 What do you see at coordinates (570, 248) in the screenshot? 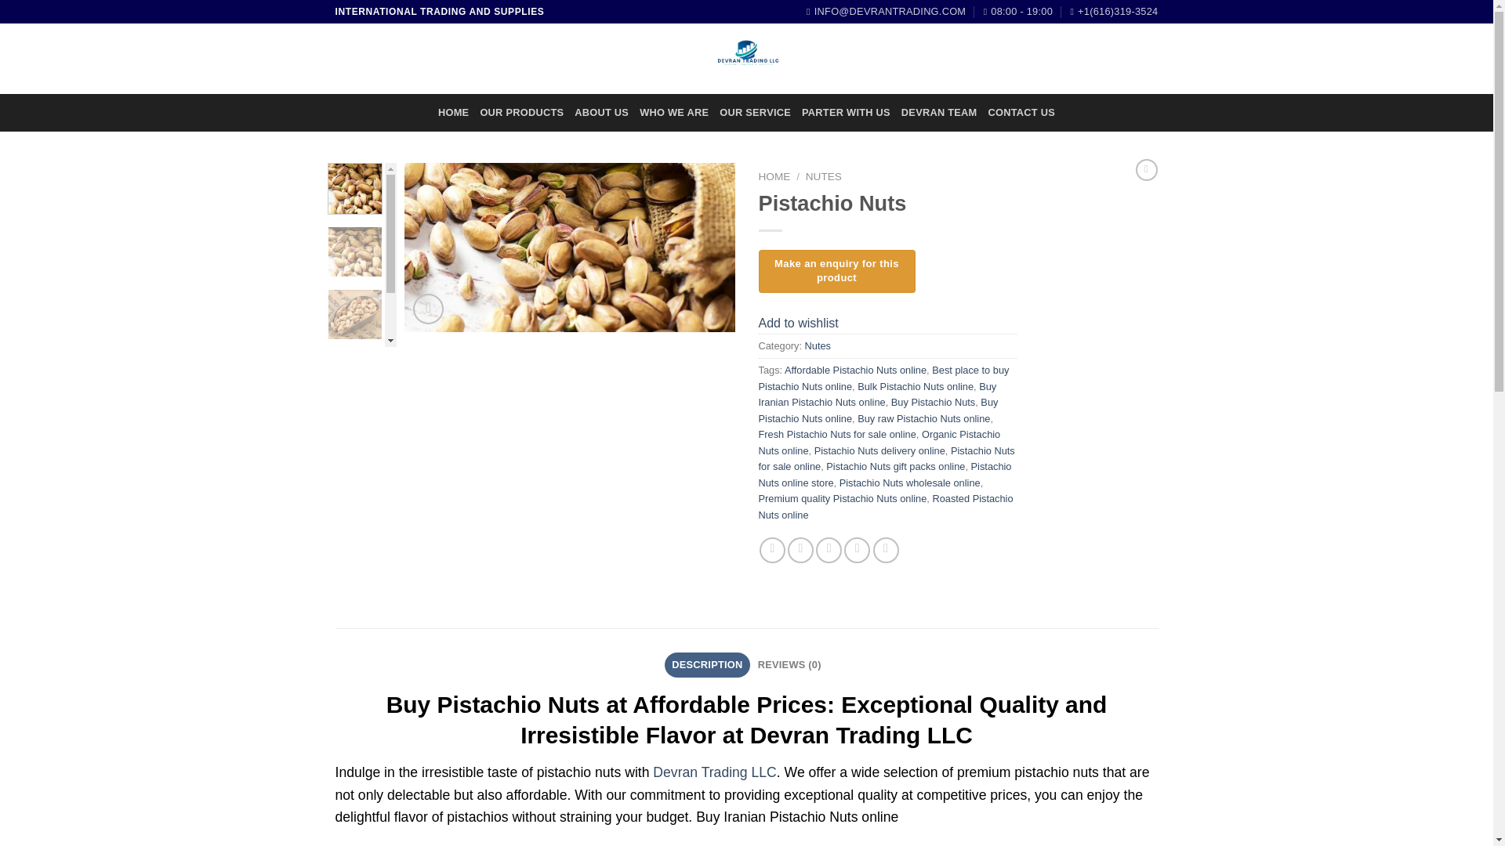
I see `Buy Iranian Pistachio Nuts online.` at bounding box center [570, 248].